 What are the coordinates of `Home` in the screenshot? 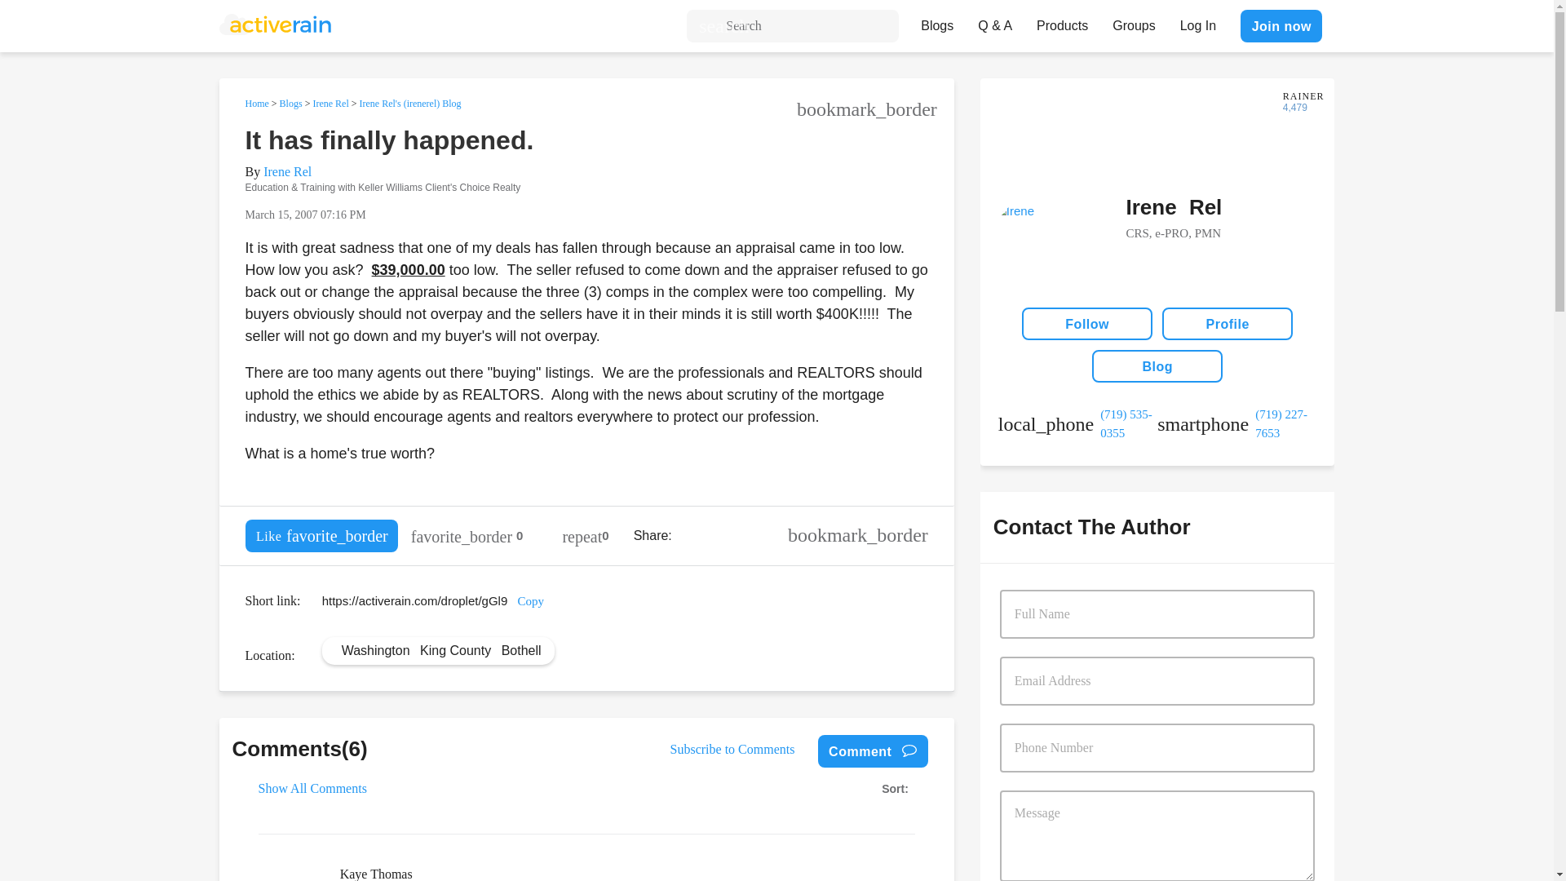 It's located at (256, 103).